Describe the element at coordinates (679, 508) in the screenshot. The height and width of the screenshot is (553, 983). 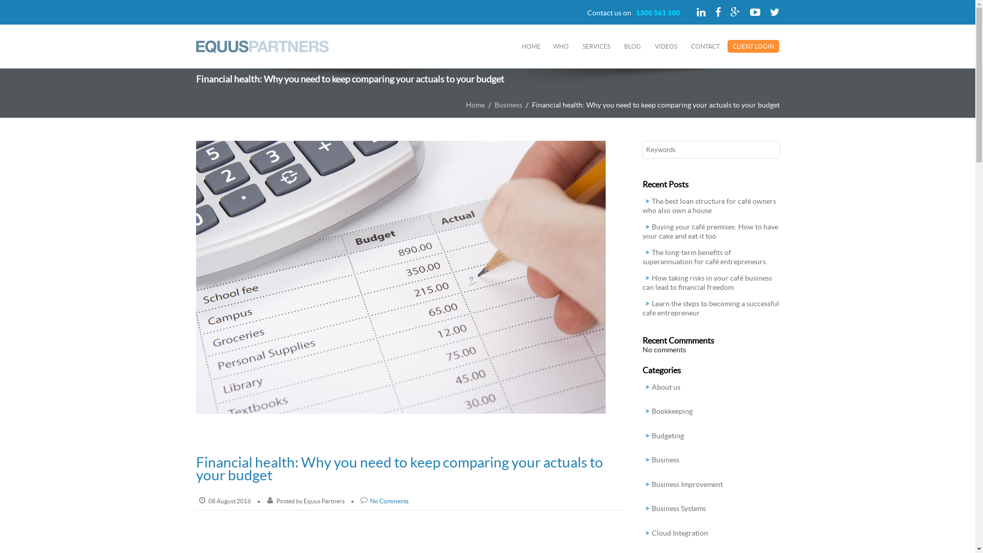
I see `Business Systems` at that location.